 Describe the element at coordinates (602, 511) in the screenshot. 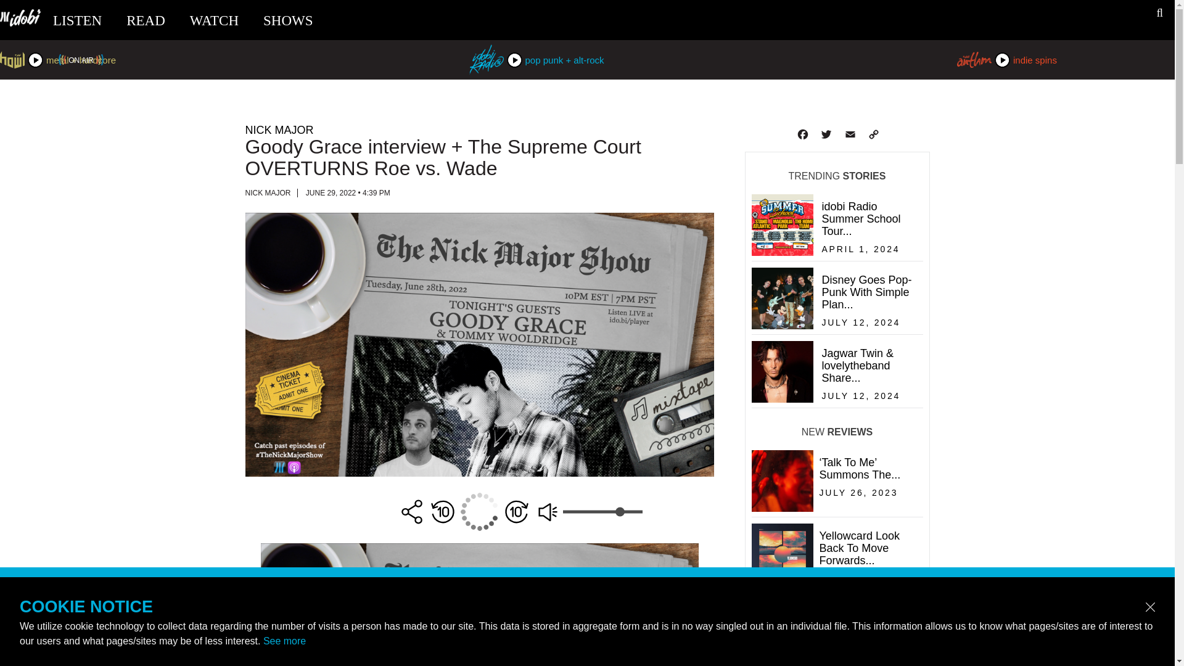

I see `WATCH` at that location.